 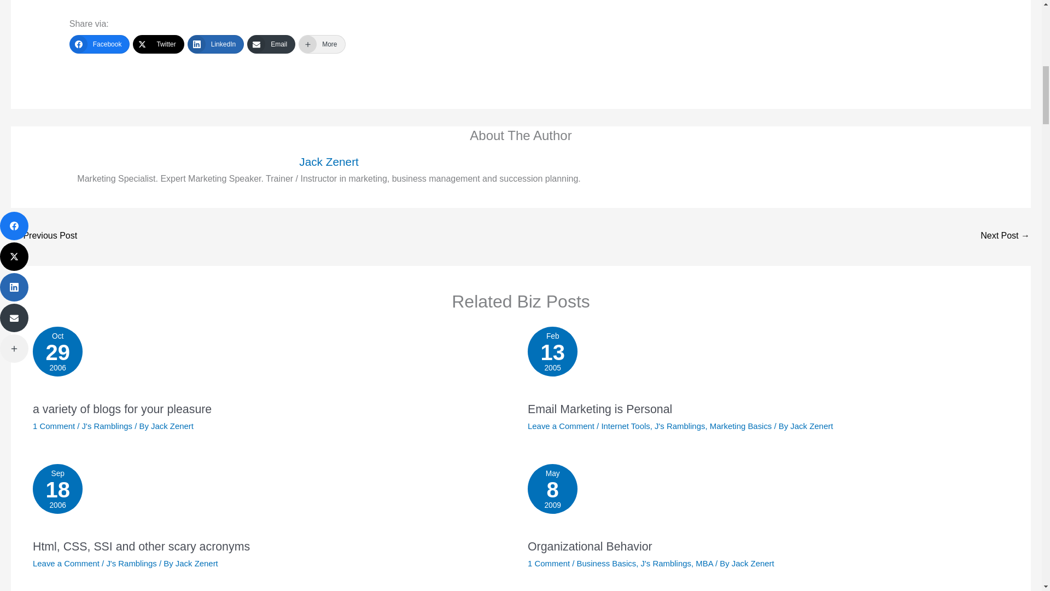 I want to click on Internet Tools, so click(x=740, y=426).